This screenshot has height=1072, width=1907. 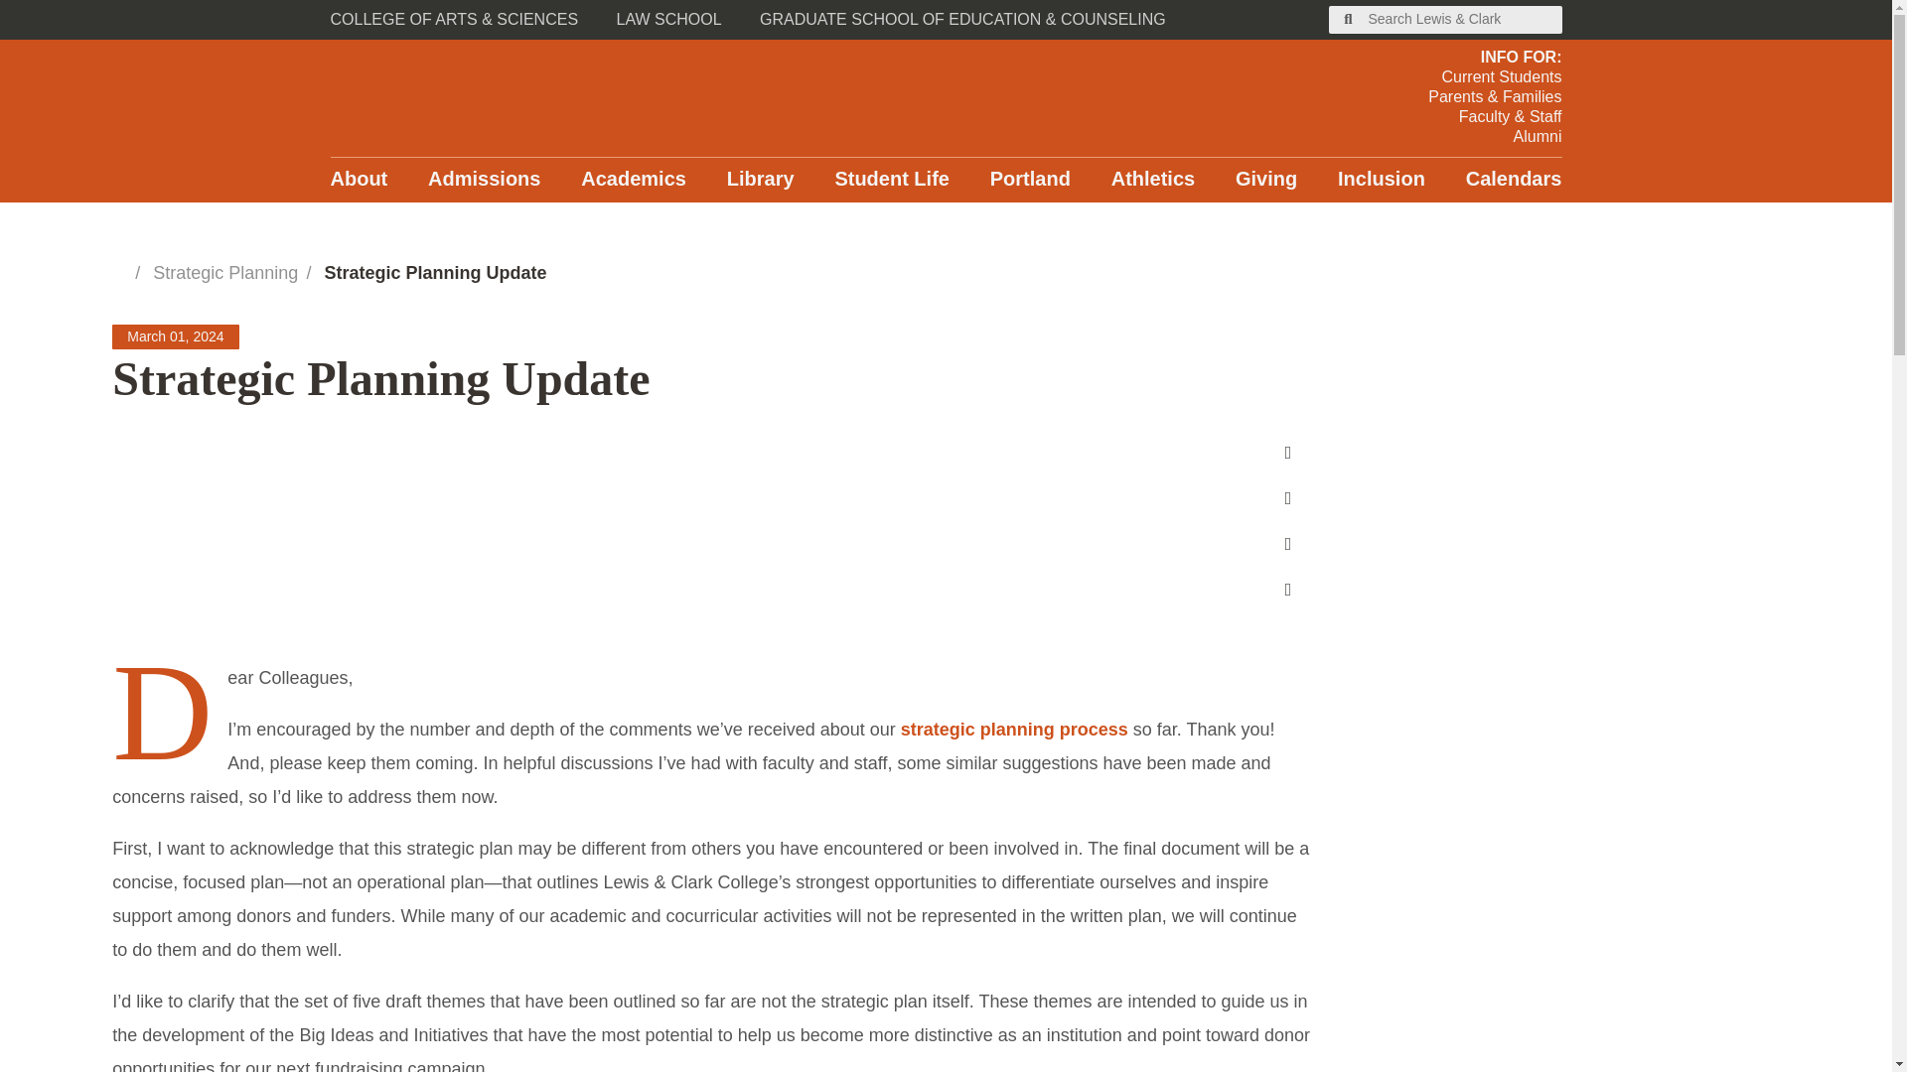 I want to click on Inclusion, so click(x=1381, y=180).